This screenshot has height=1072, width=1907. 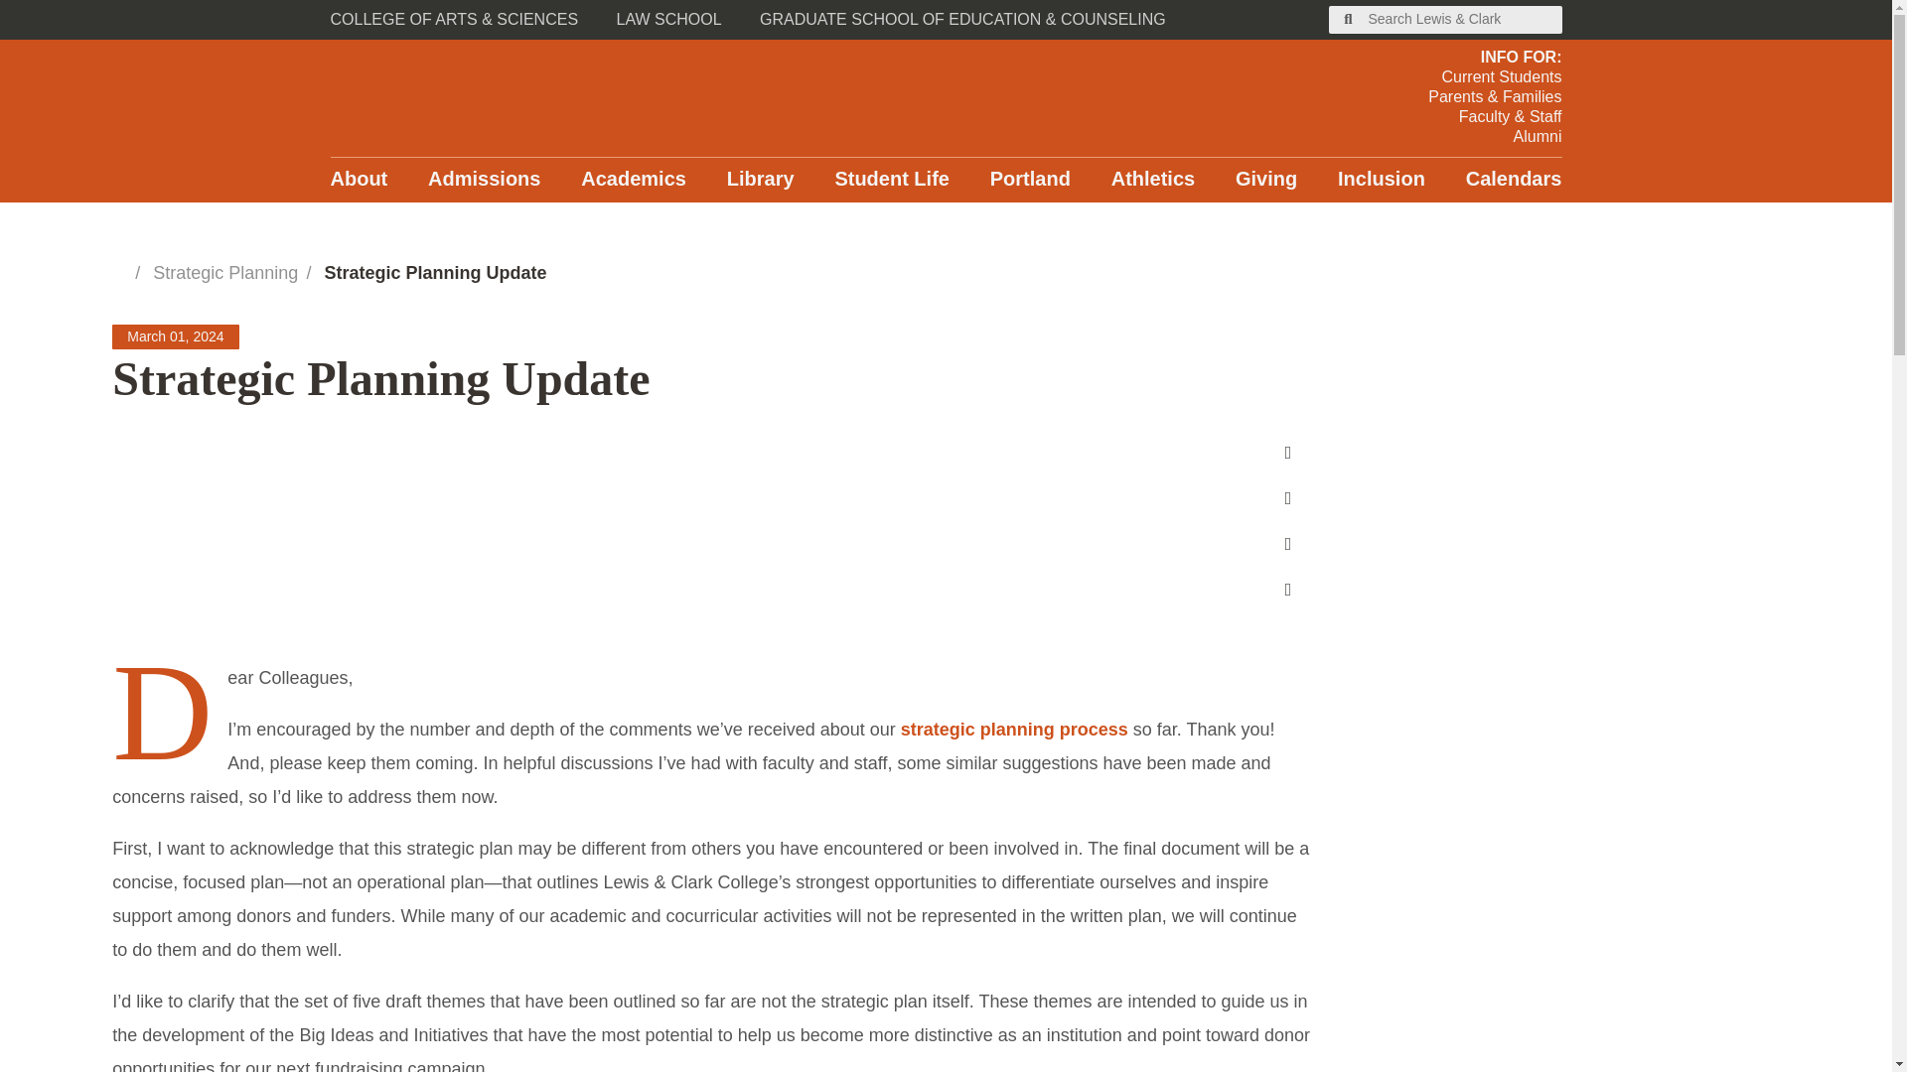 I want to click on Inclusion, so click(x=1381, y=180).